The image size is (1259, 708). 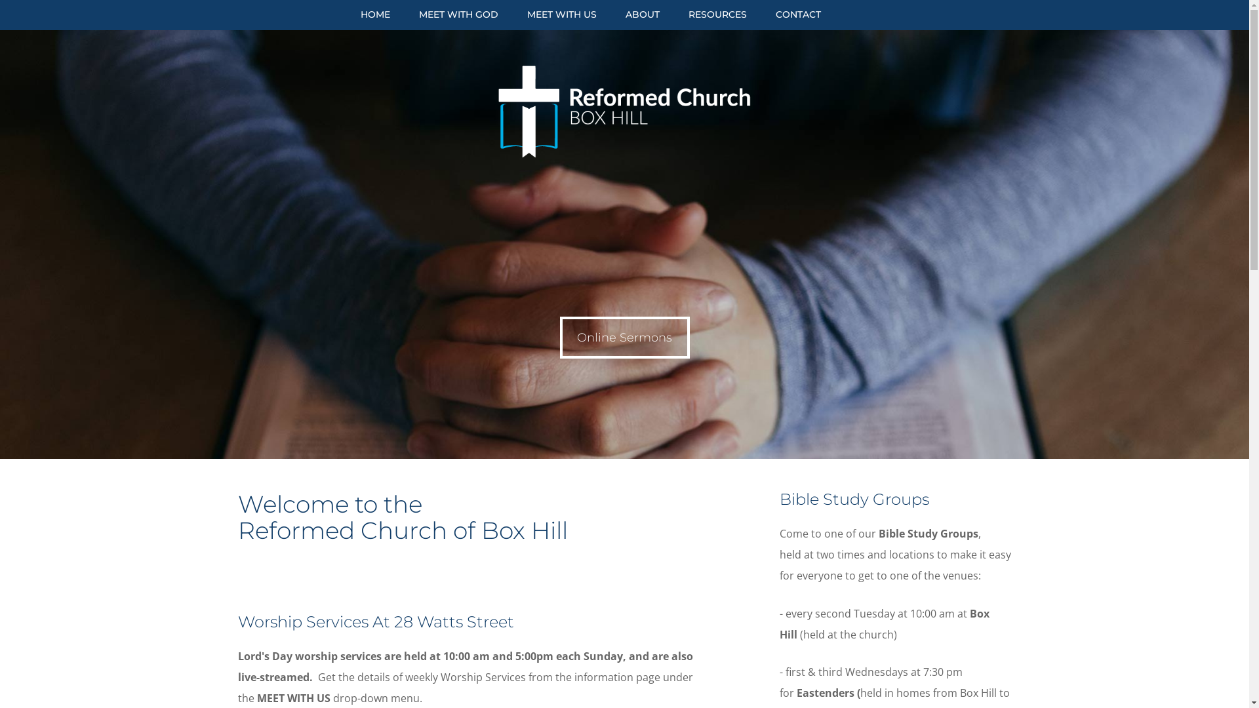 I want to click on RESOURCES, so click(x=717, y=23).